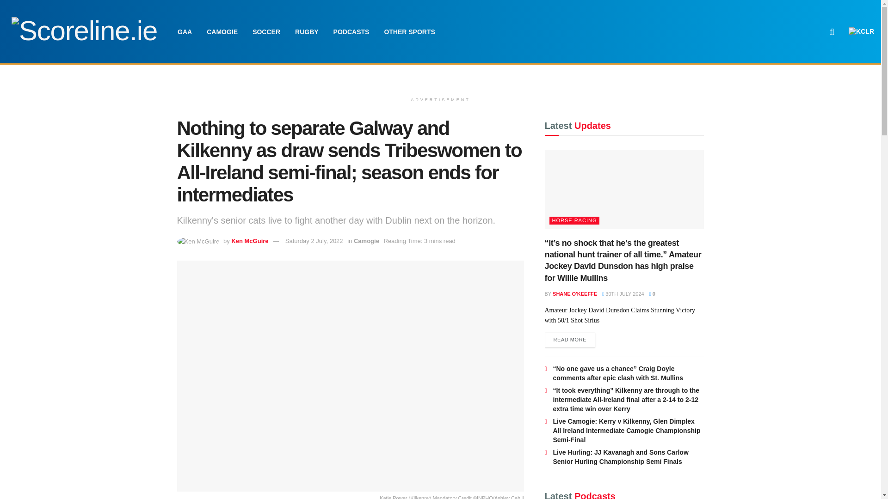 This screenshot has height=499, width=888. I want to click on Ken McGuire, so click(249, 241).